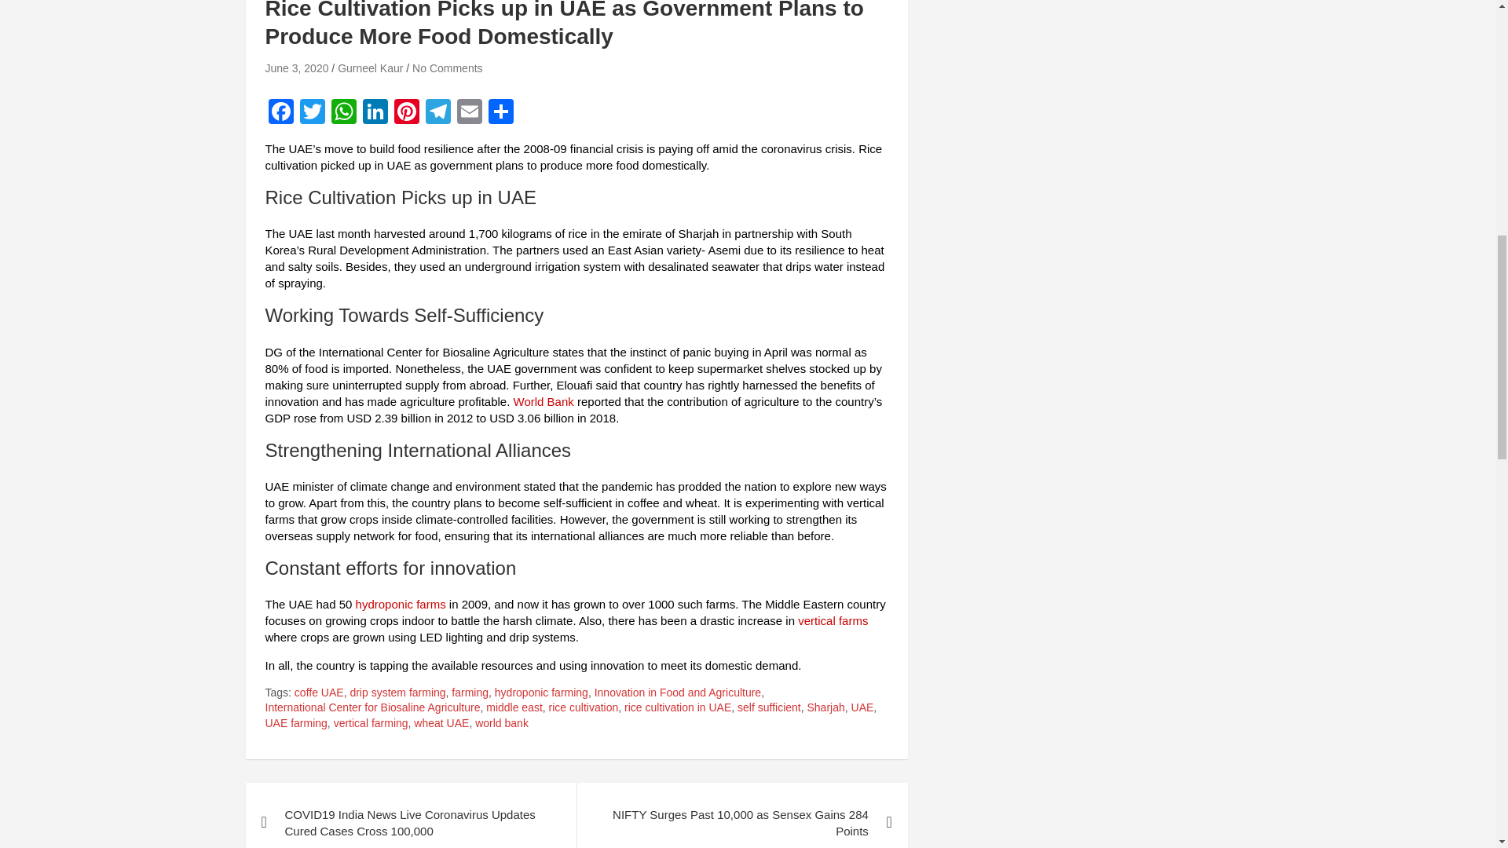 The image size is (1508, 848). Describe the element at coordinates (281, 113) in the screenshot. I see `Facebook` at that location.